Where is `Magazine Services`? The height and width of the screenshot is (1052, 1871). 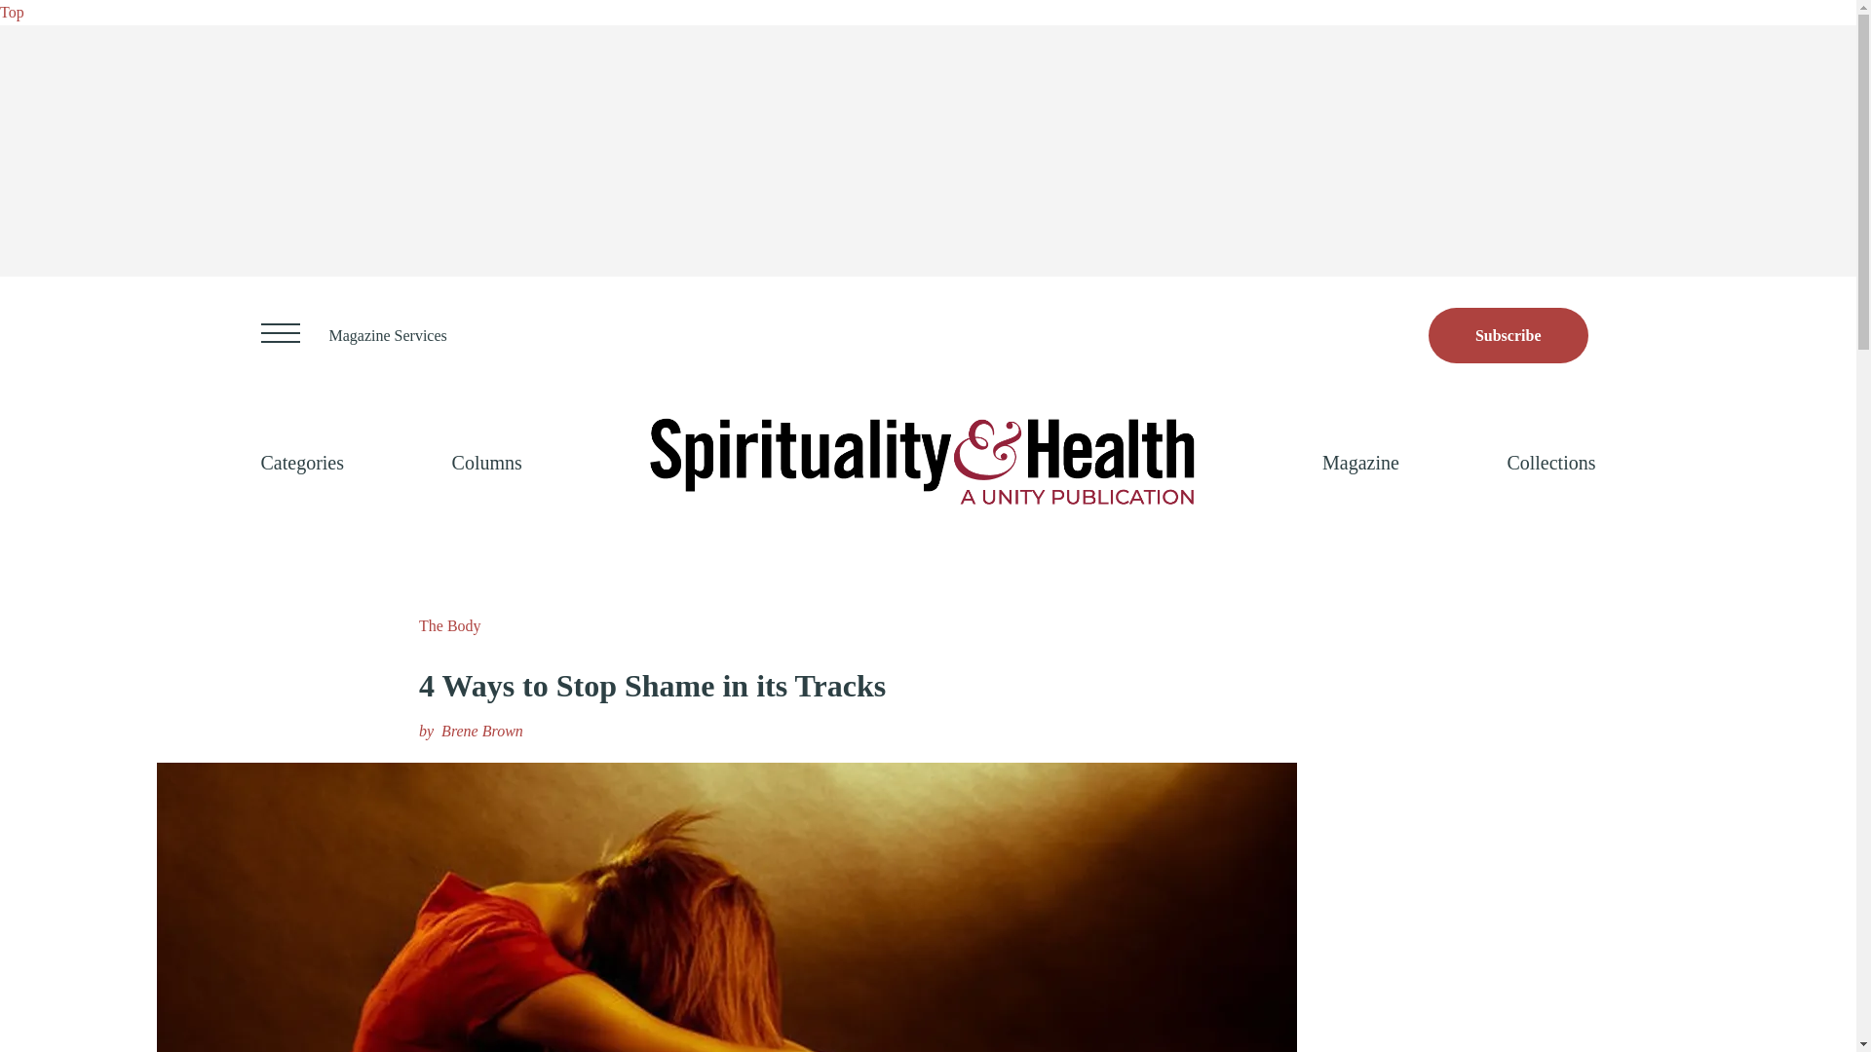
Magazine Services is located at coordinates (388, 335).